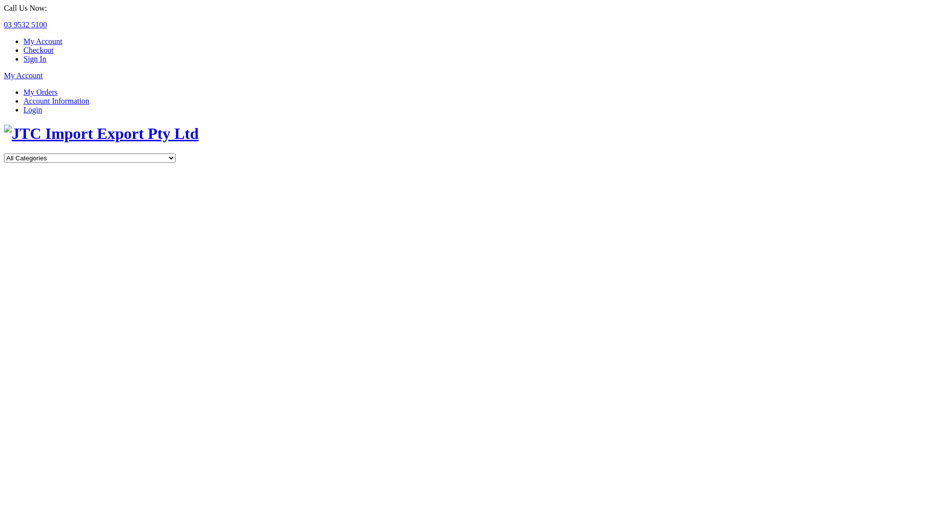 This screenshot has width=939, height=528. Describe the element at coordinates (23, 75) in the screenshot. I see `My Account` at that location.